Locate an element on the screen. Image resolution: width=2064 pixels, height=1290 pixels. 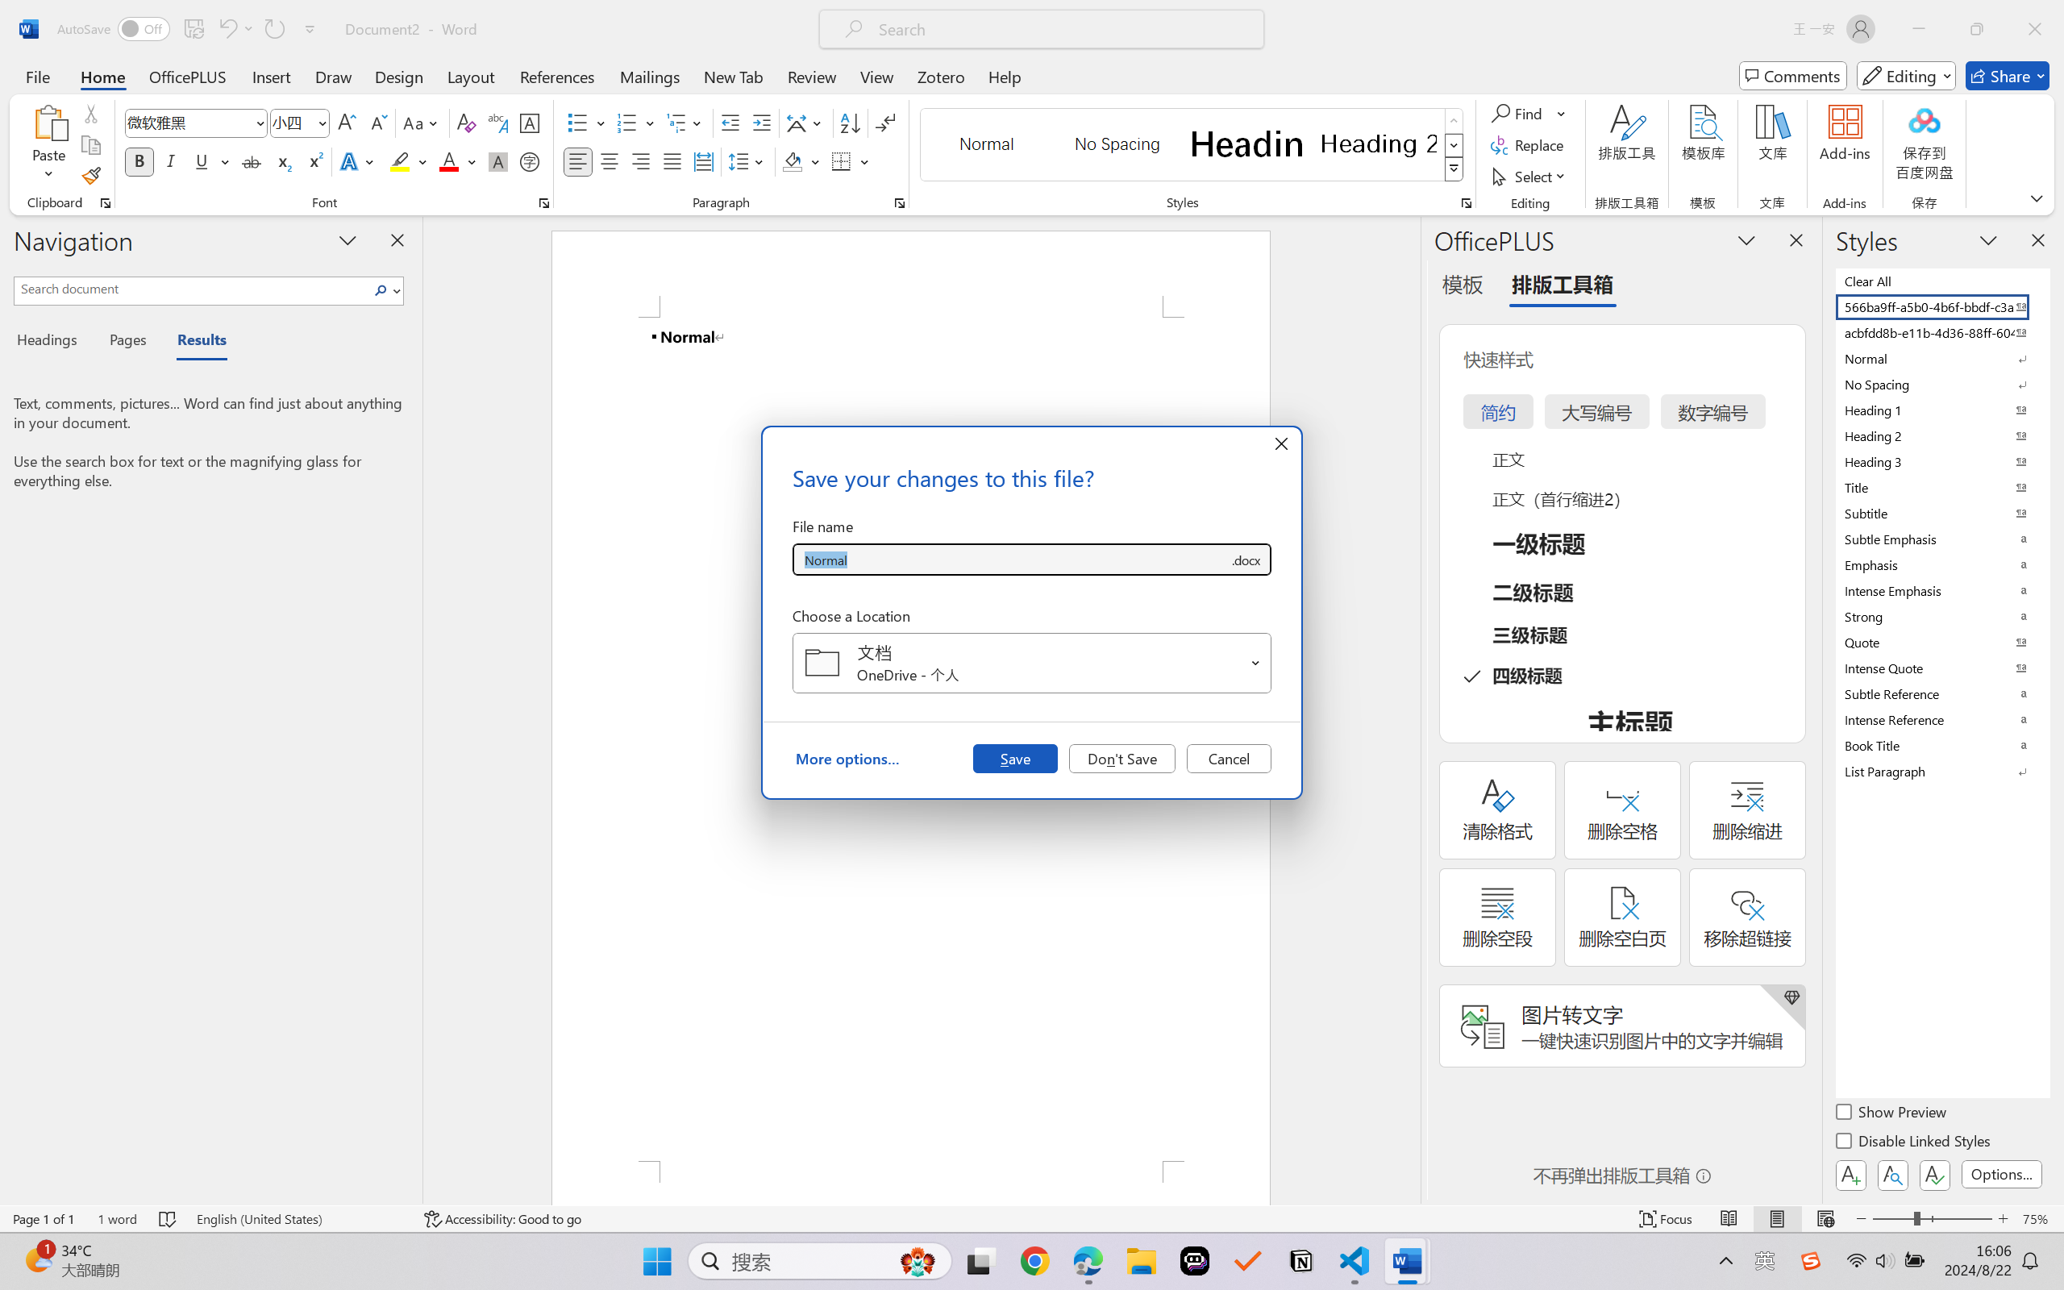
Mode is located at coordinates (1907, 76).